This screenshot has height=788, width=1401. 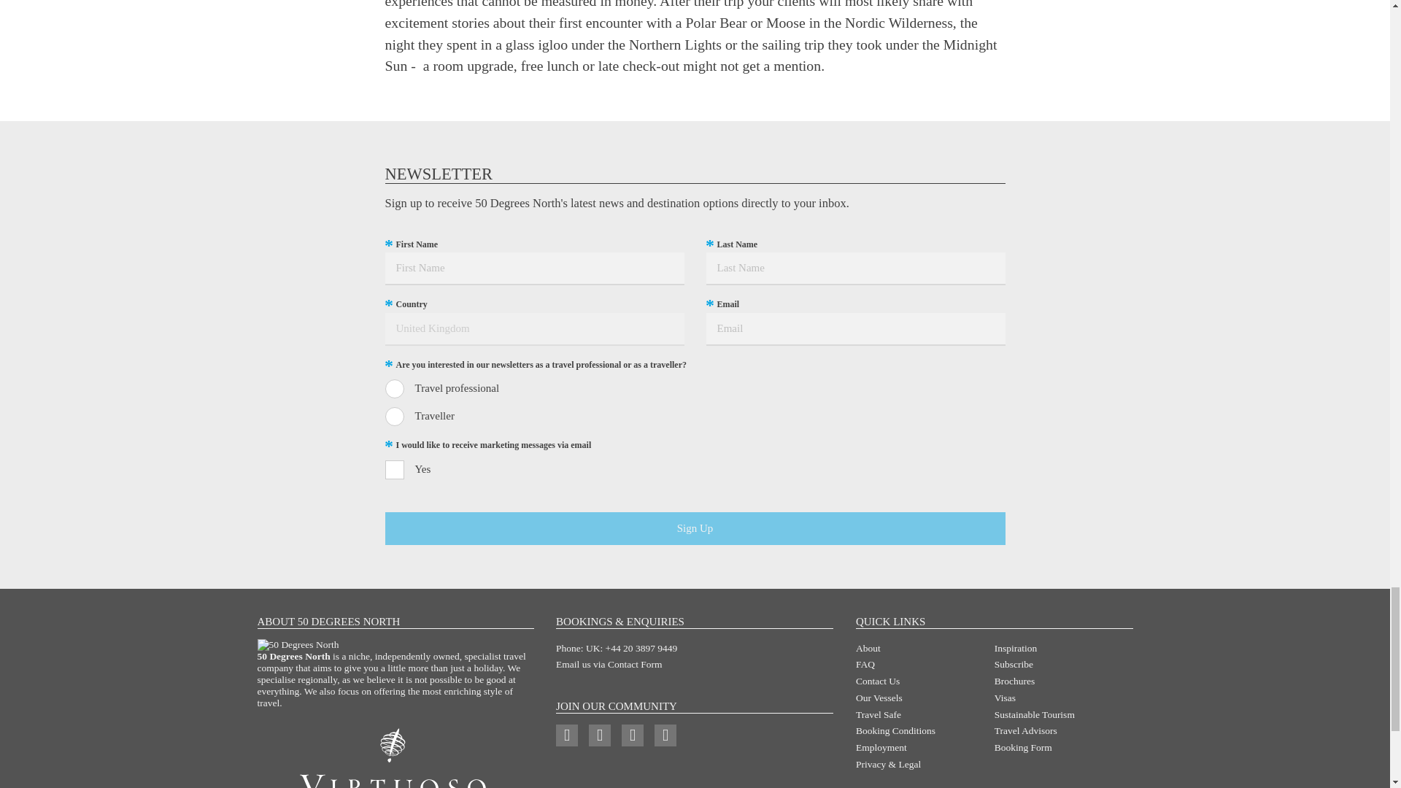 I want to click on 00NVg000000RE25, so click(x=395, y=417).